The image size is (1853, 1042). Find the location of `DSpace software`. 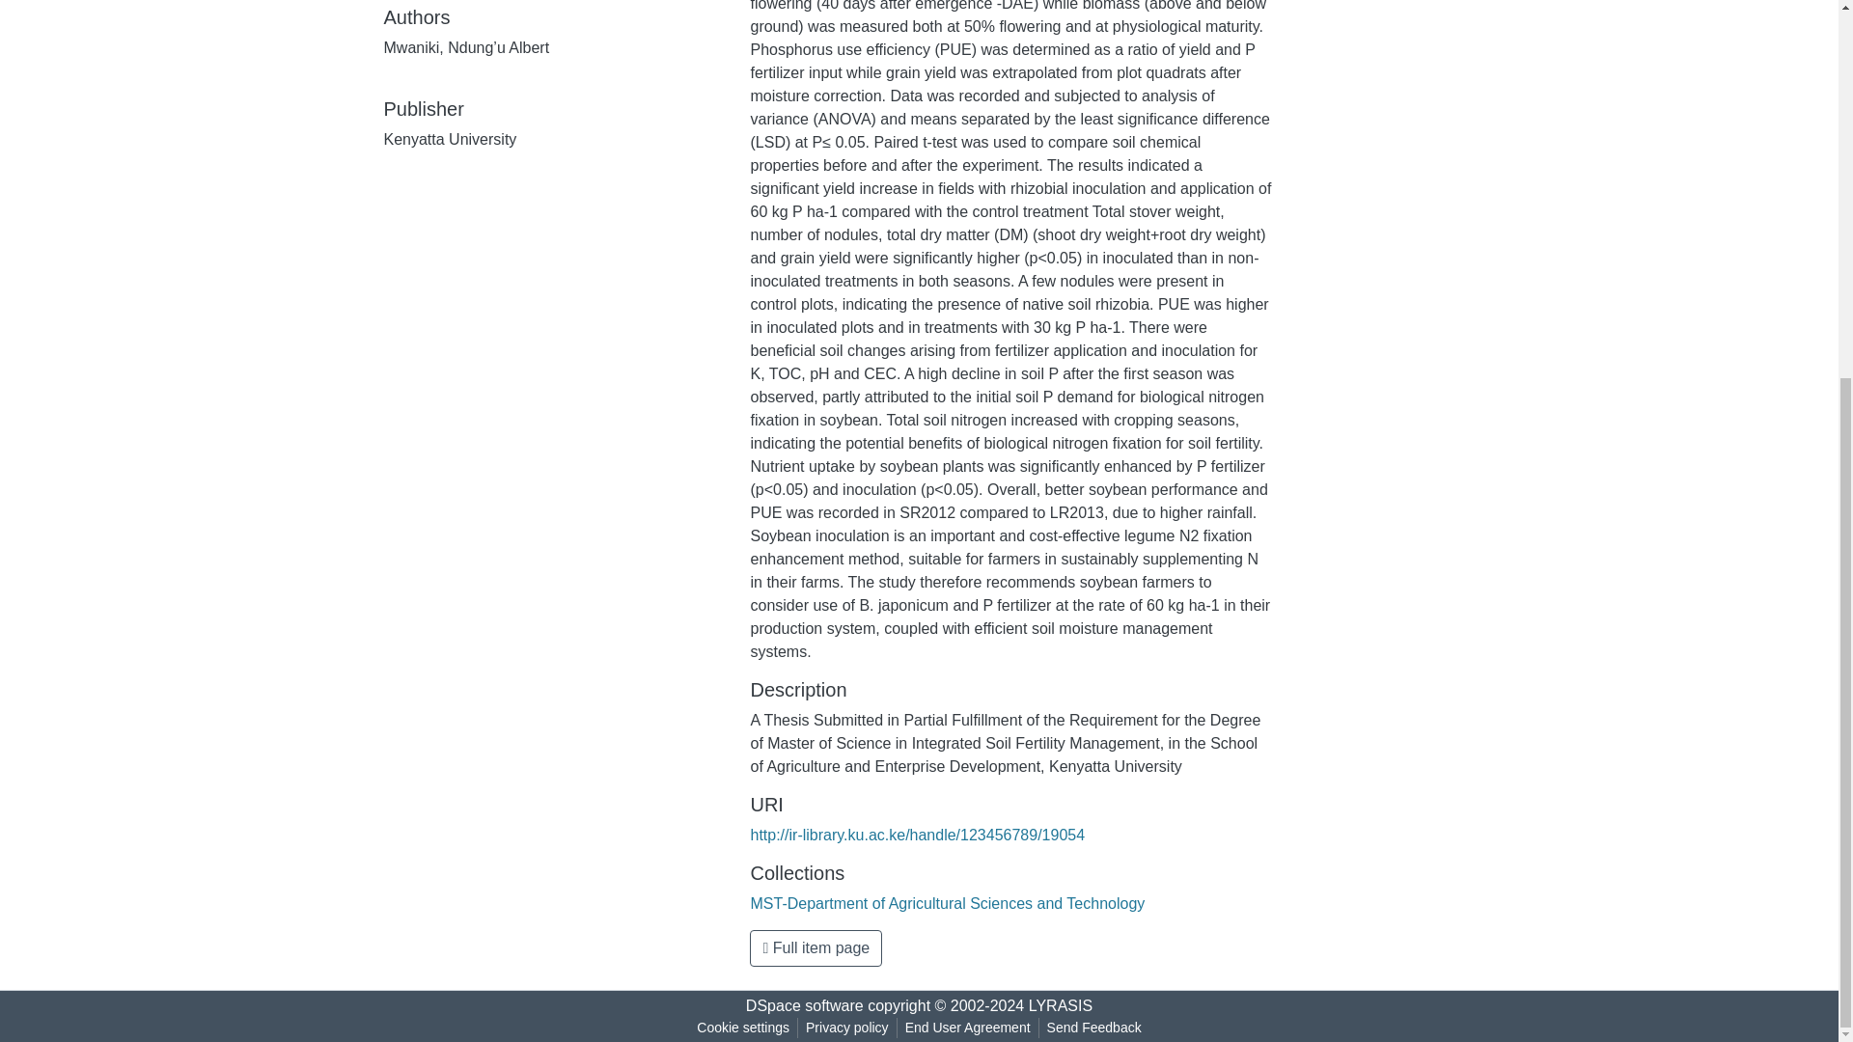

DSpace software is located at coordinates (805, 1005).